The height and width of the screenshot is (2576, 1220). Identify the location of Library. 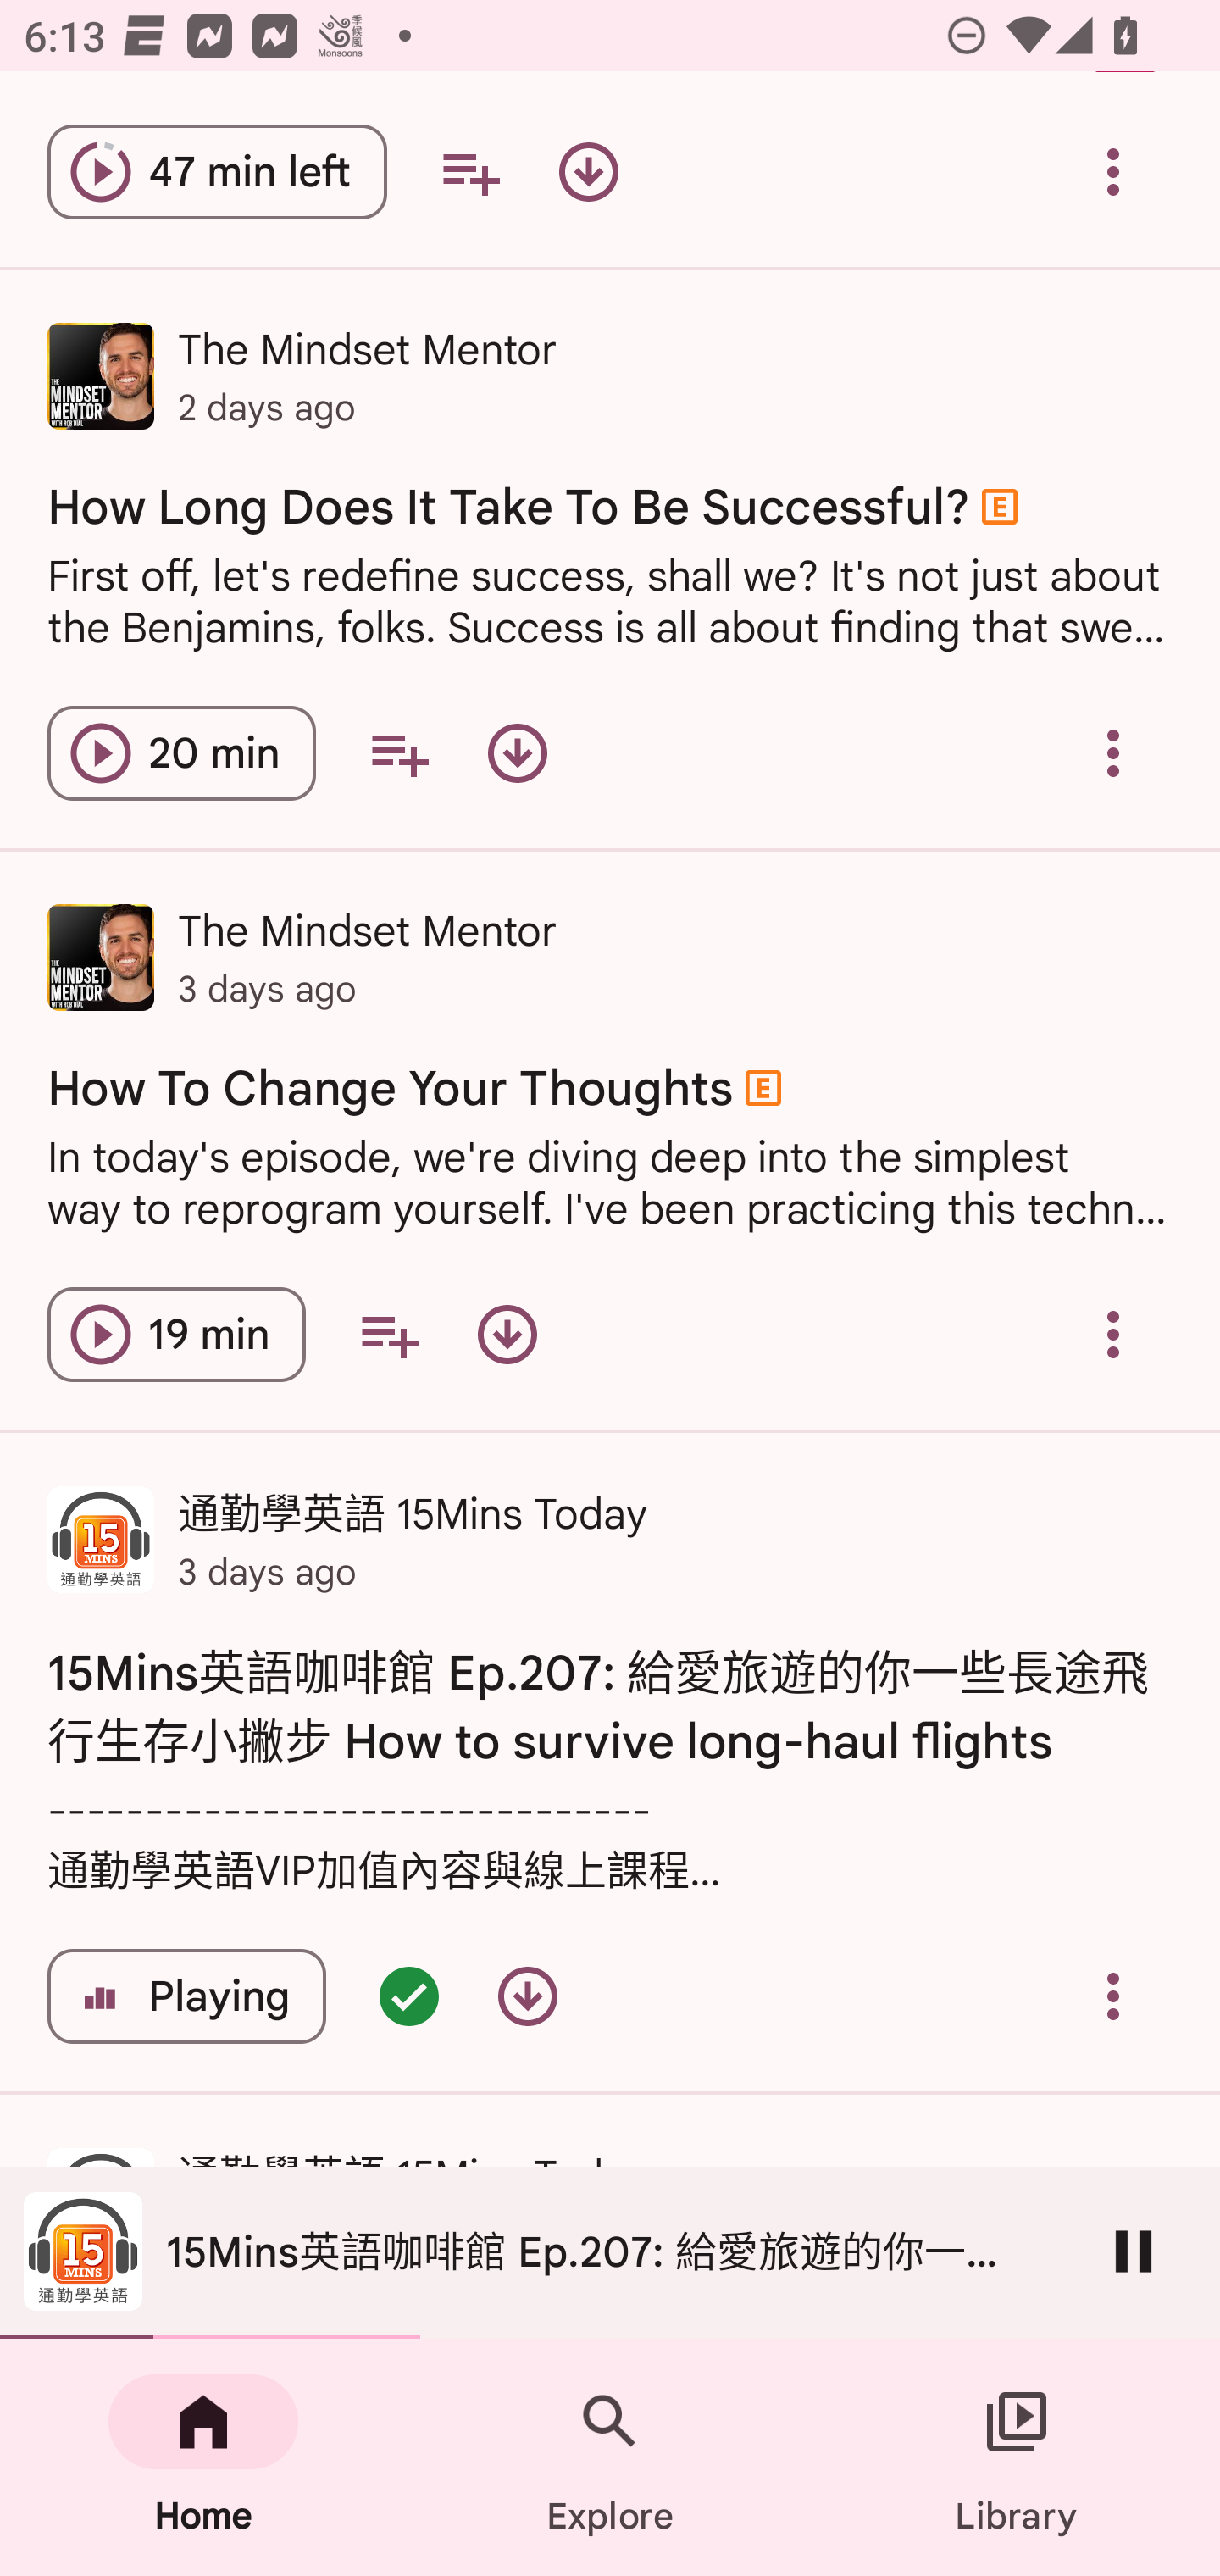
(1017, 2457).